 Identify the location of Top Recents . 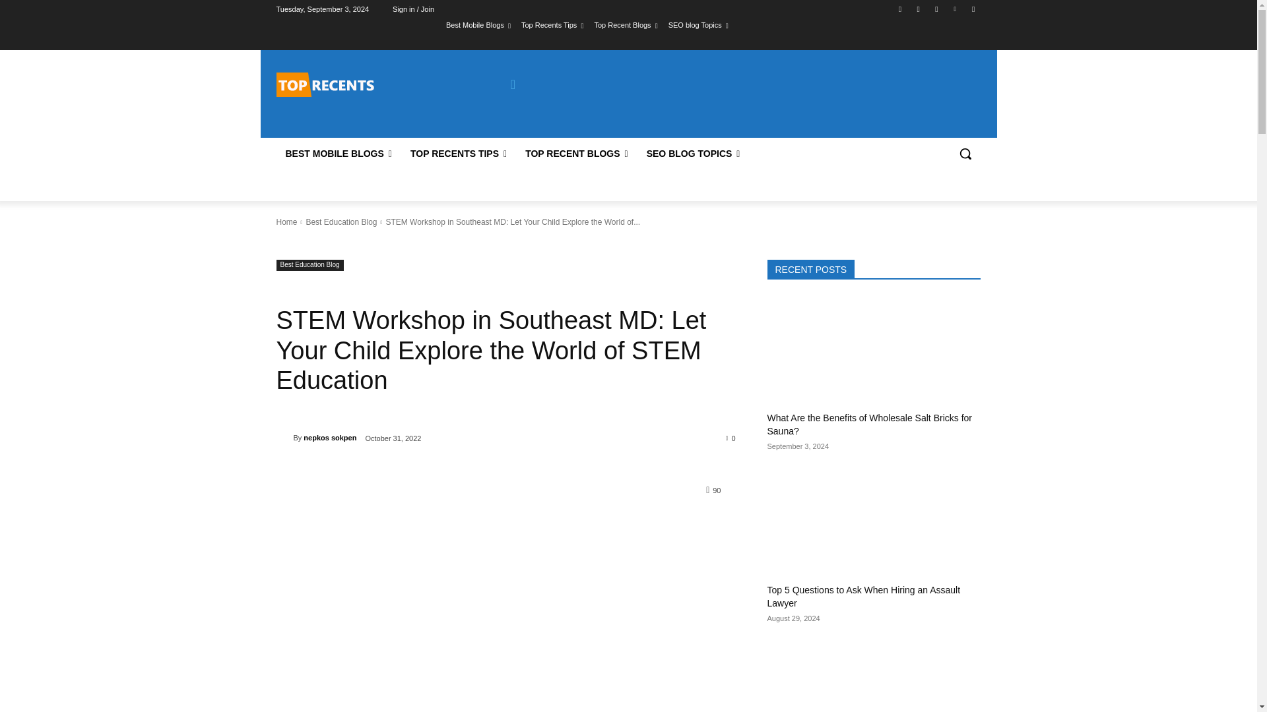
(370, 84).